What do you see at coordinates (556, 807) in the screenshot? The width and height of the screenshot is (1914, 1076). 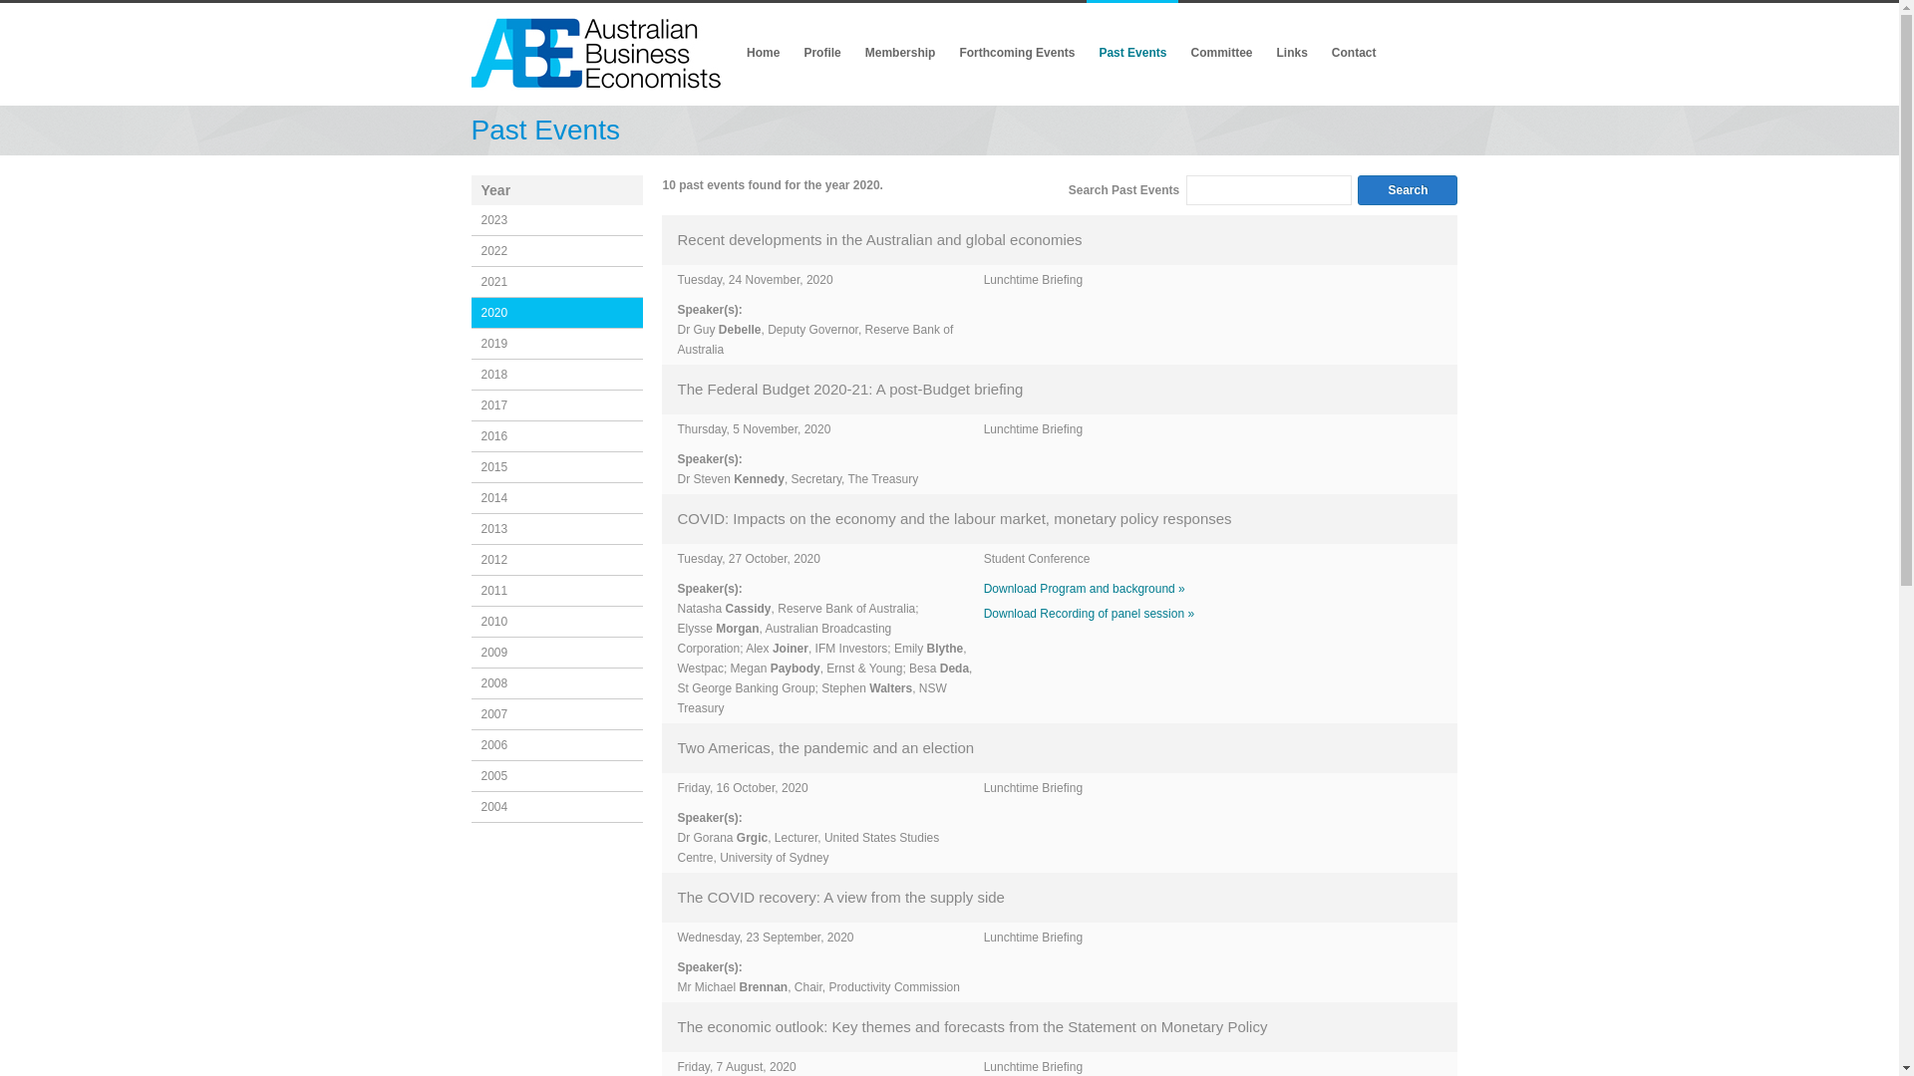 I see `2004` at bounding box center [556, 807].